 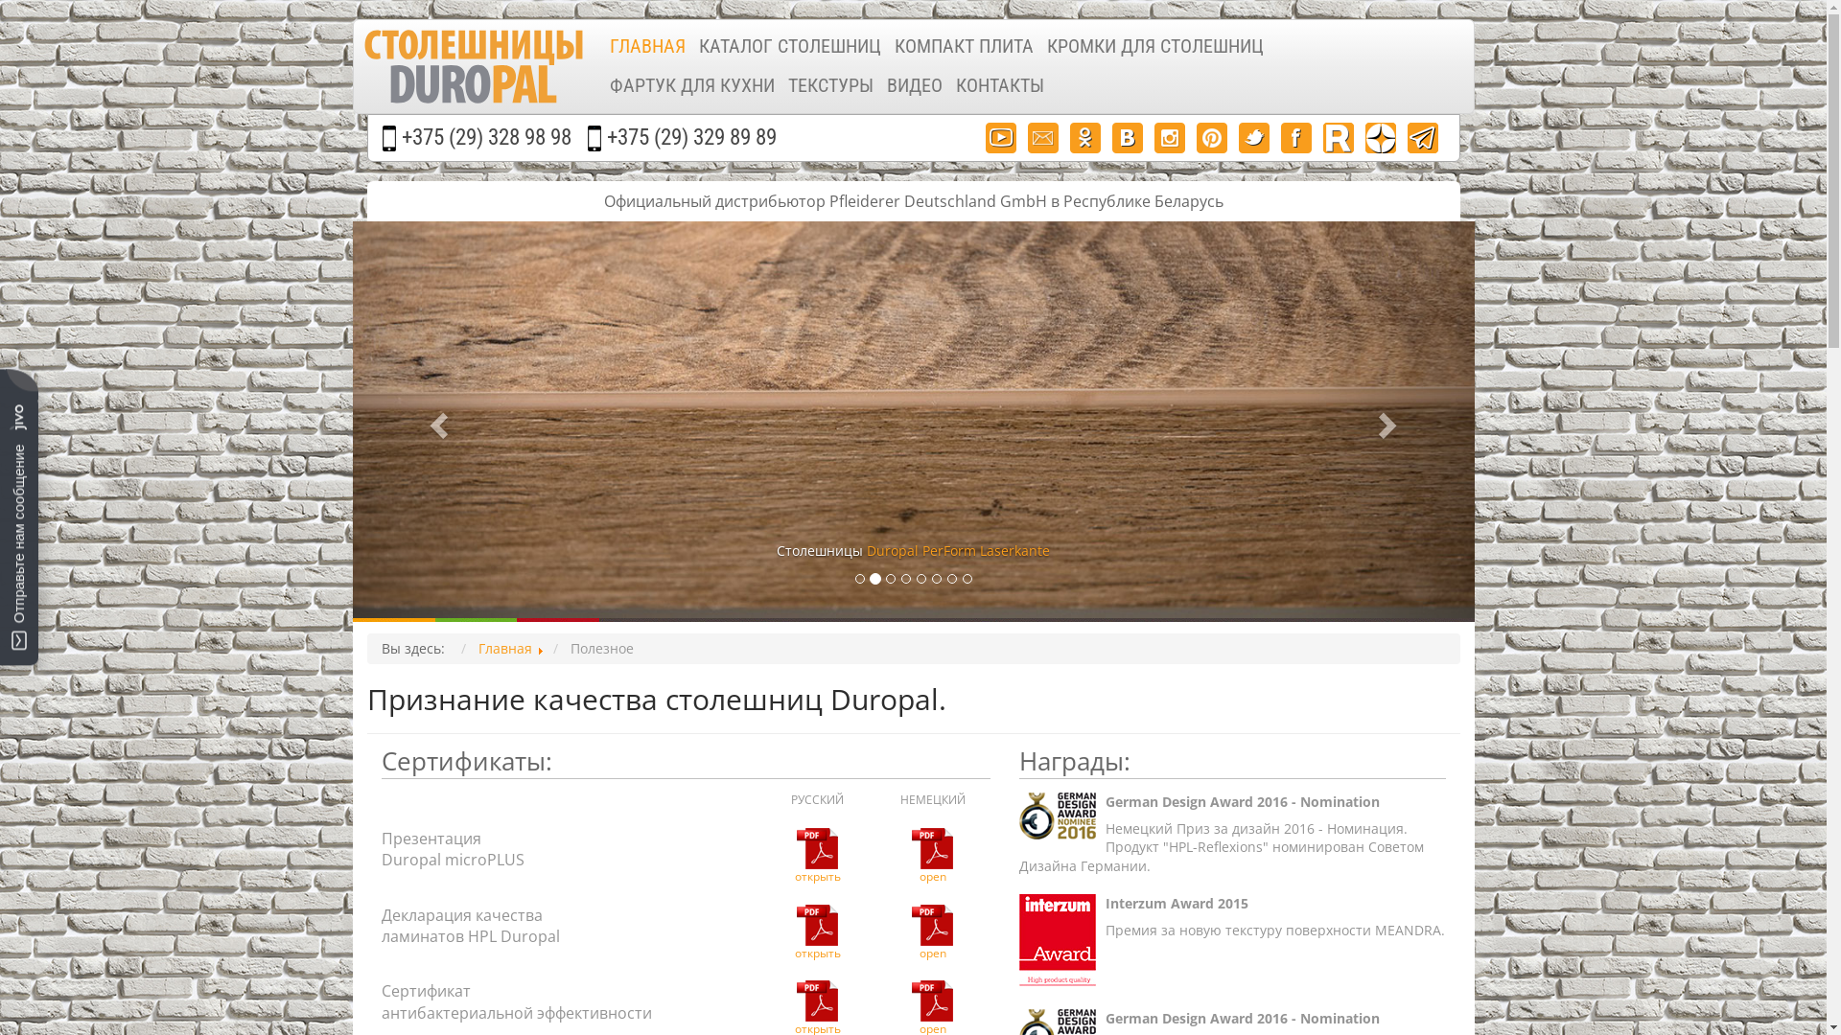 What do you see at coordinates (485, 138) in the screenshot?
I see `+375 (29) 328 98 98` at bounding box center [485, 138].